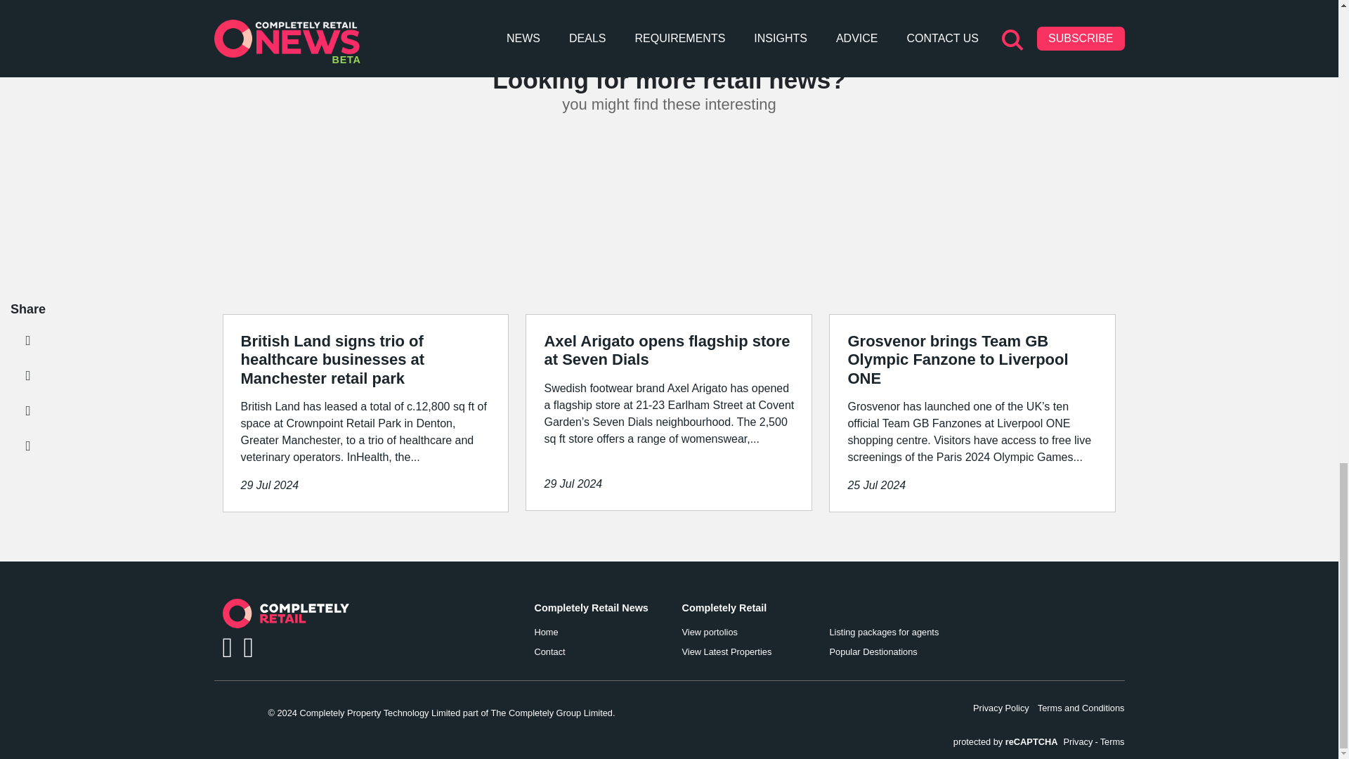 The image size is (1349, 759). Describe the element at coordinates (1081, 708) in the screenshot. I see `Terms and Conditions` at that location.